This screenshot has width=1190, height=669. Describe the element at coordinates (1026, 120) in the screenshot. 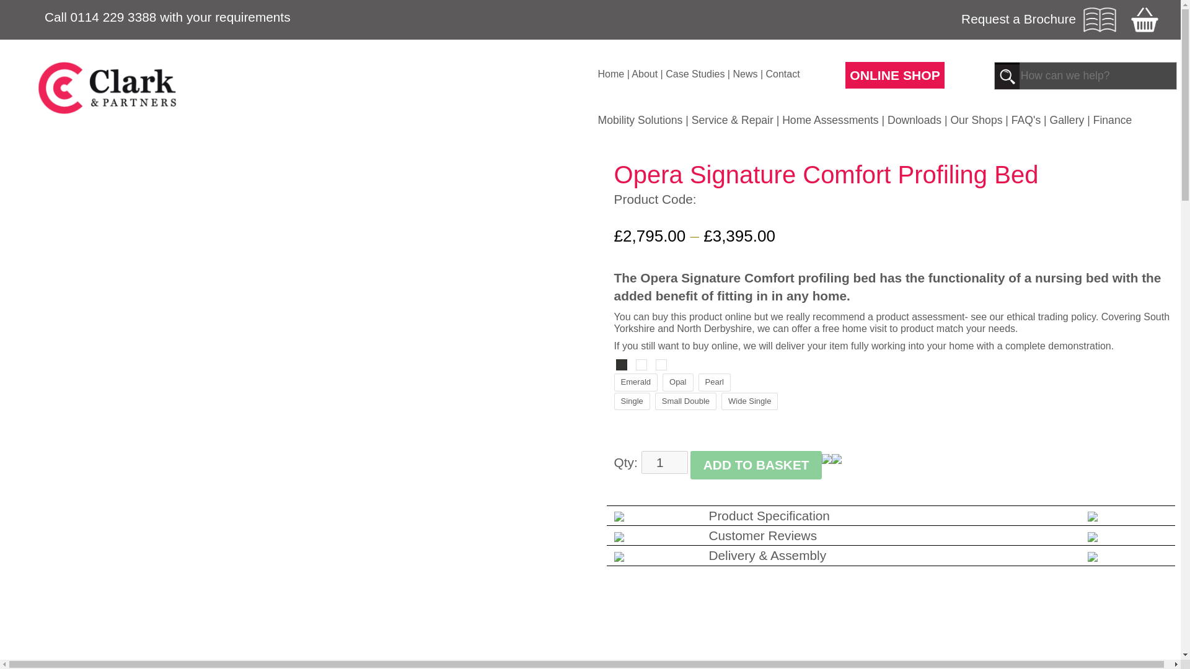

I see `FAQ's` at that location.